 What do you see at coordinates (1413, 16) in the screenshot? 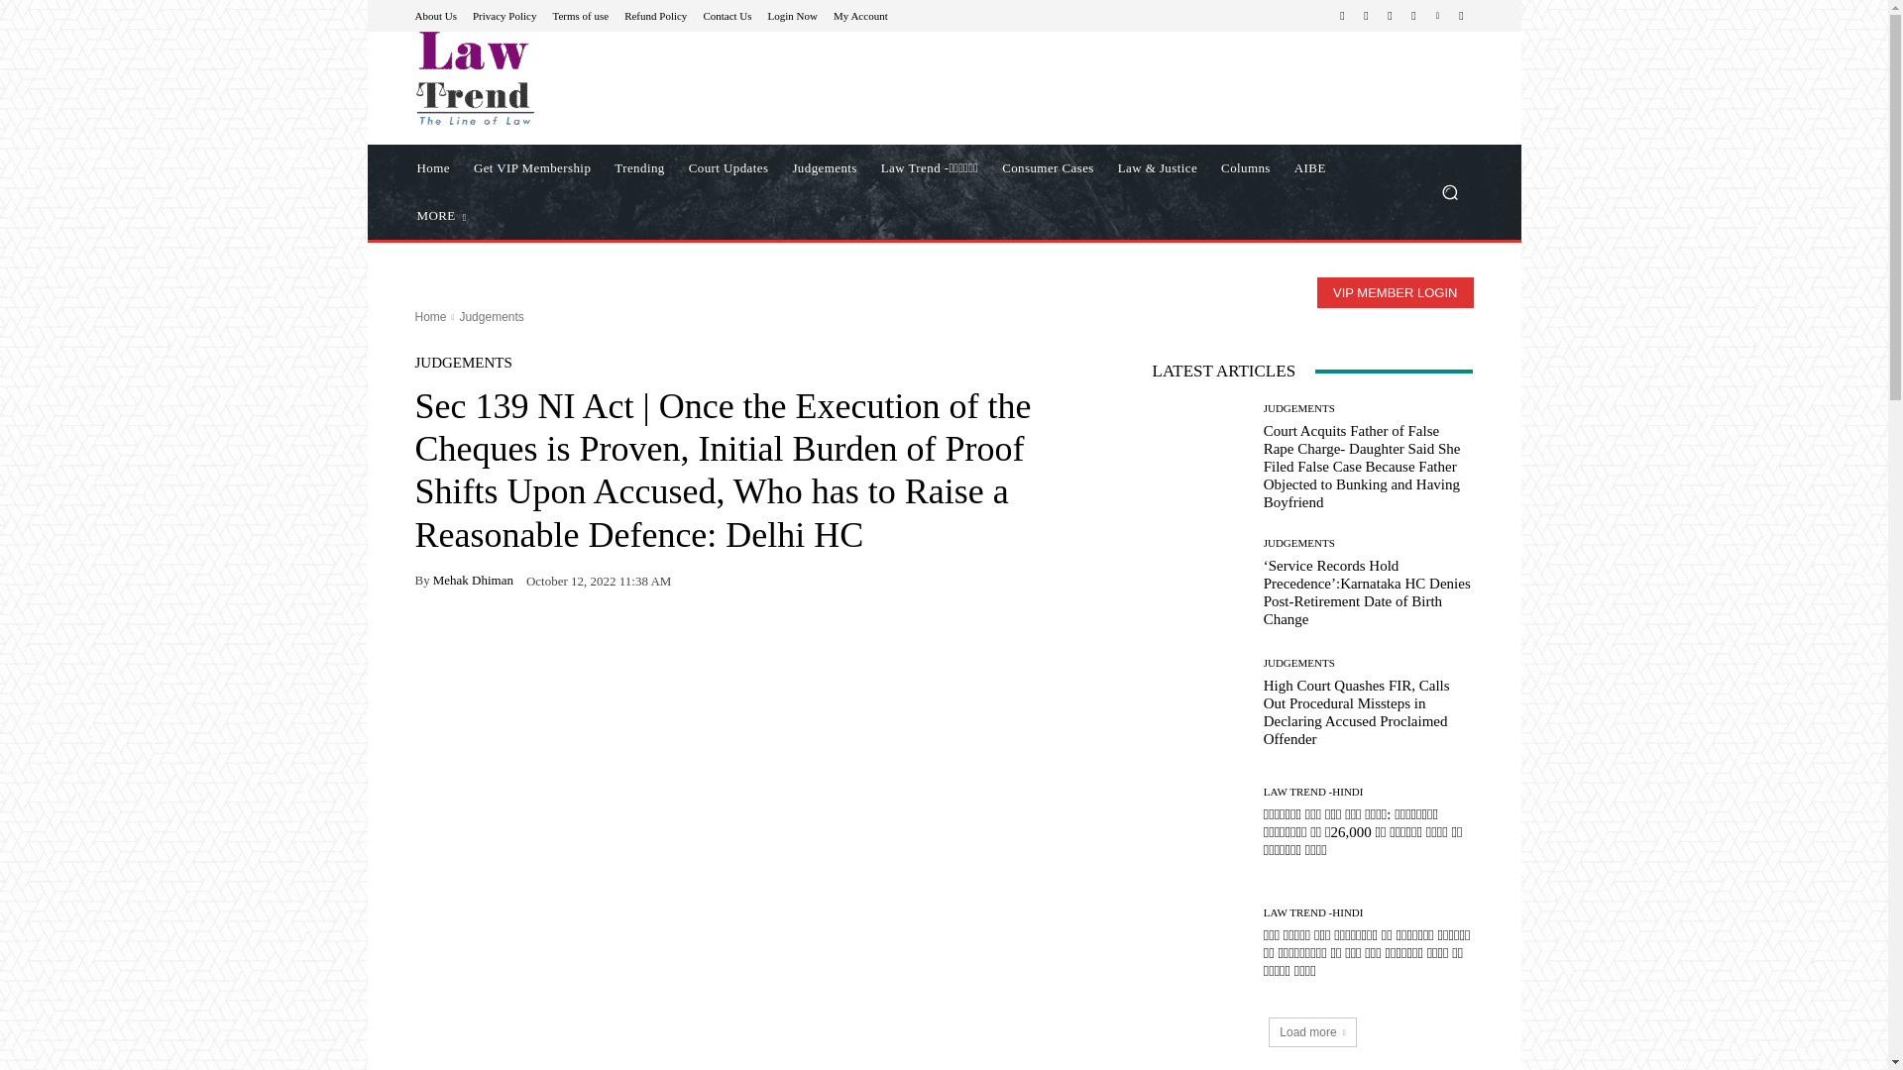
I see `Twitter` at bounding box center [1413, 16].